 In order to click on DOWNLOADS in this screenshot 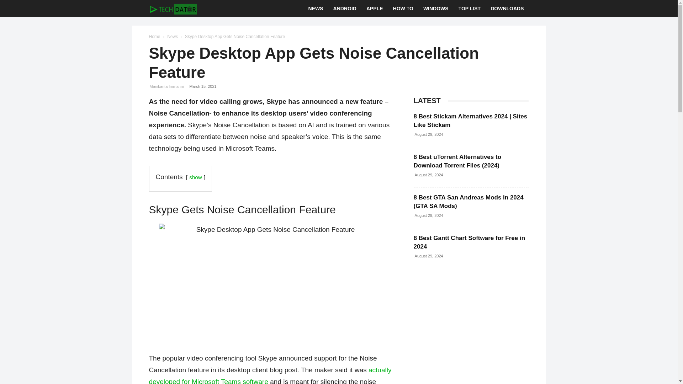, I will do `click(507, 9)`.